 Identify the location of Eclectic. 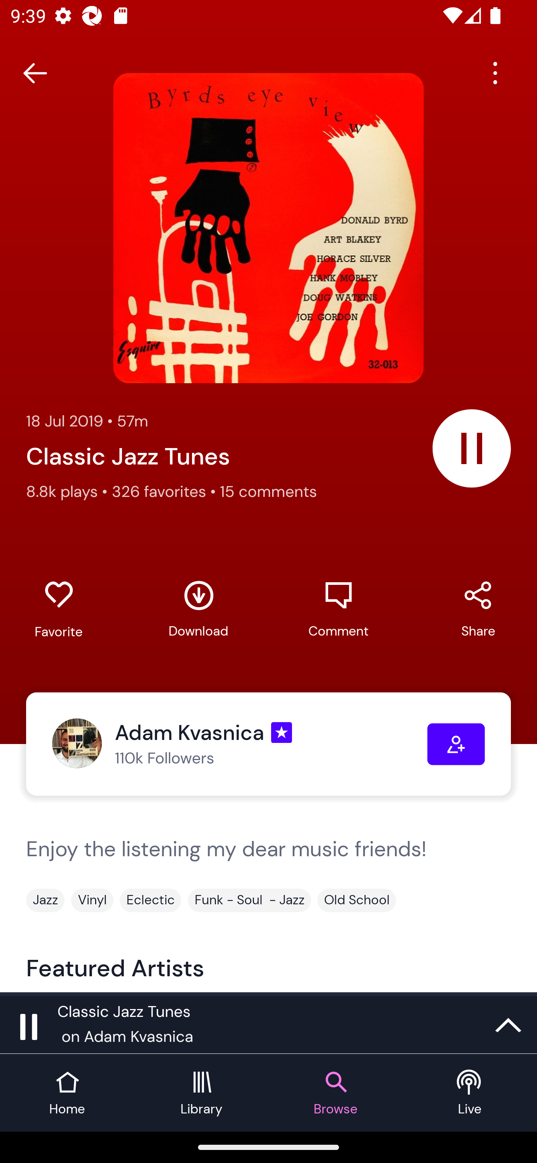
(151, 900).